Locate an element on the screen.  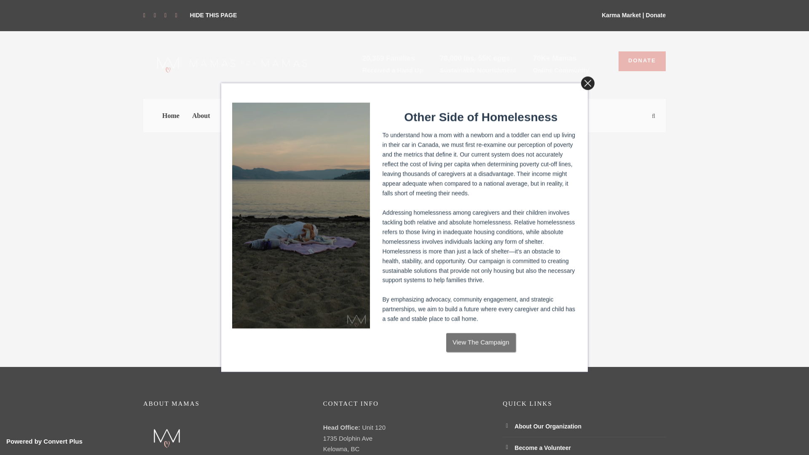
Client Support is located at coordinates (244, 121).